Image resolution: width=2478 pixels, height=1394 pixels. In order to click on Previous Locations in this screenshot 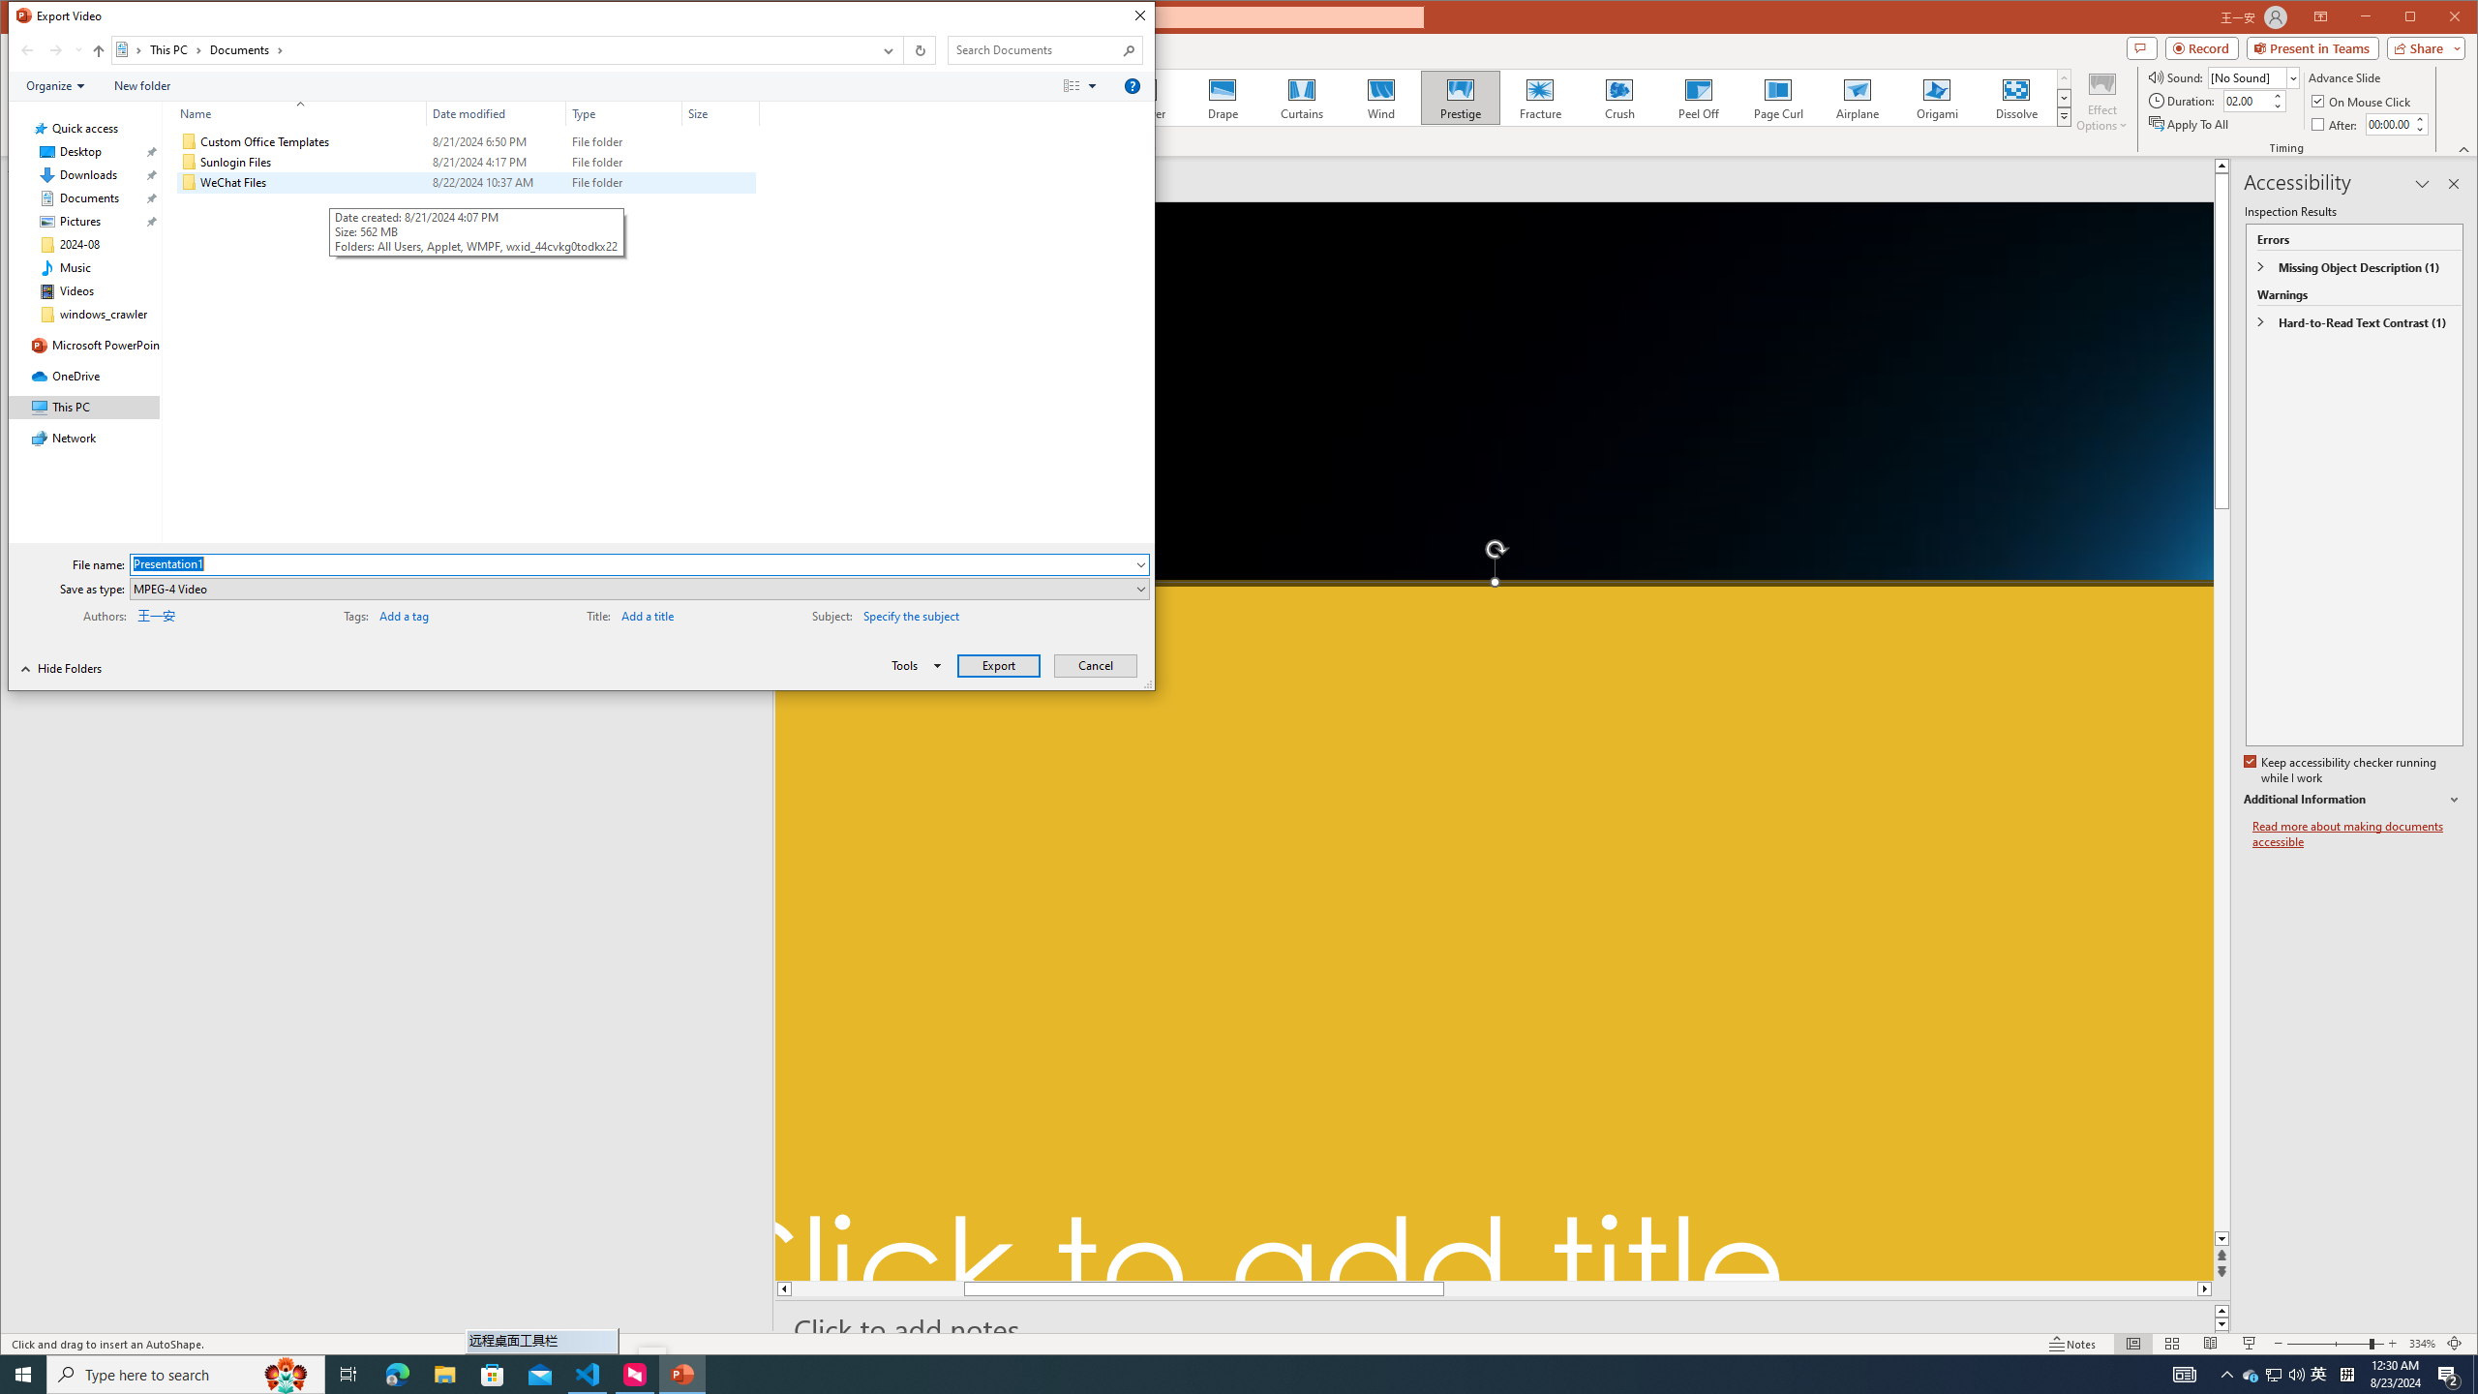, I will do `click(887, 50)`.